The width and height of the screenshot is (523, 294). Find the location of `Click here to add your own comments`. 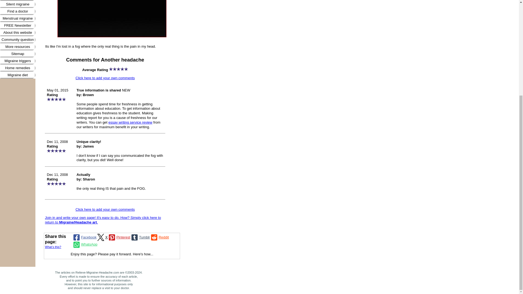

Click here to add your own comments is located at coordinates (105, 209).